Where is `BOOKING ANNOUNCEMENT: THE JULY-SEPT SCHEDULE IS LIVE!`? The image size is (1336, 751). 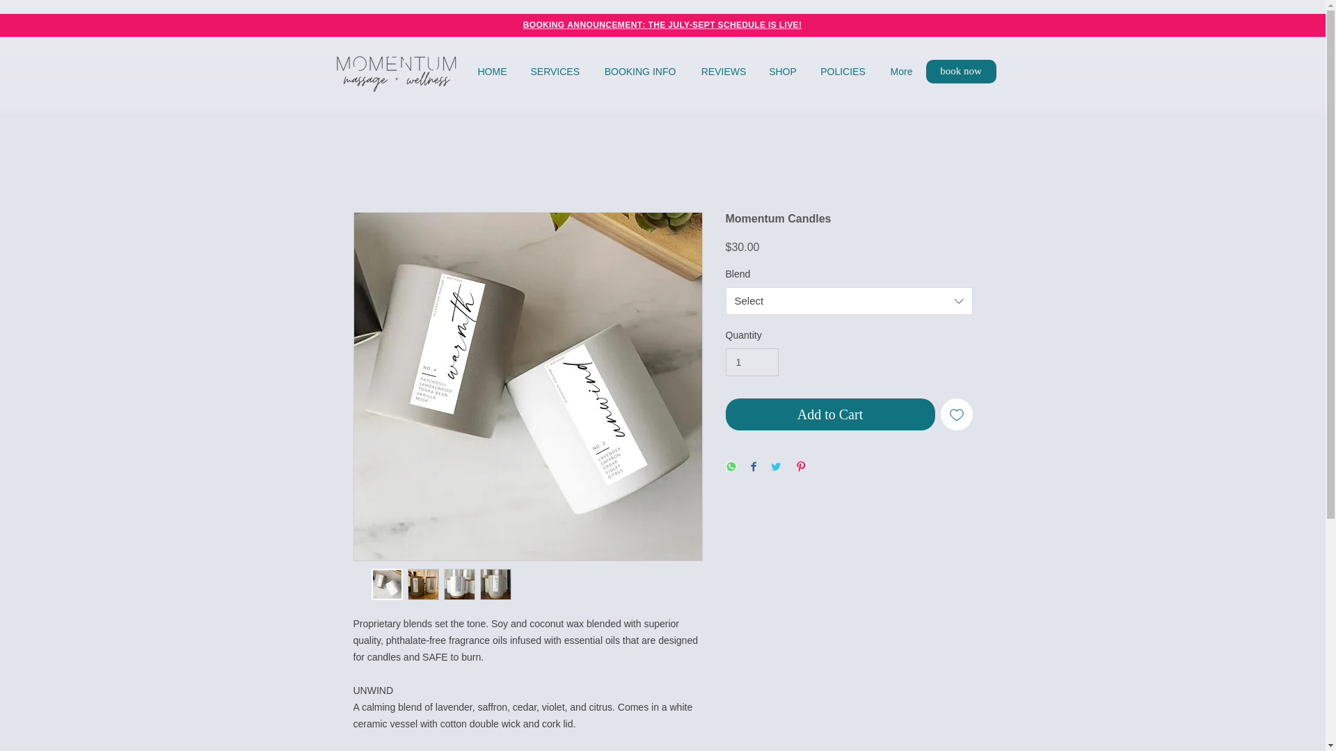
BOOKING ANNOUNCEMENT: THE JULY-SEPT SCHEDULE IS LIVE! is located at coordinates (662, 25).